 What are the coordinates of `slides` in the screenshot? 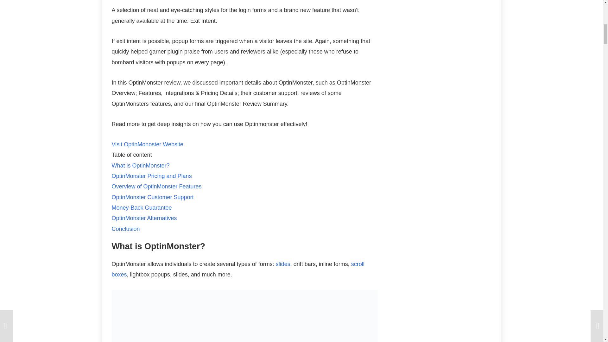 It's located at (283, 264).